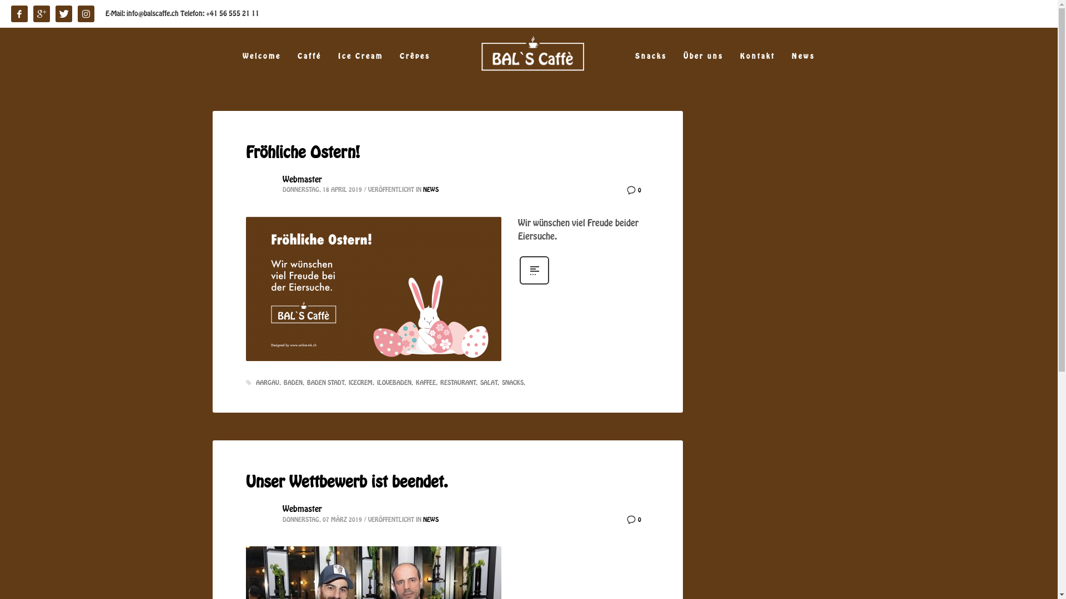  Describe the element at coordinates (346, 483) in the screenshot. I see `Unser Wettbewerb ist beendet.` at that location.